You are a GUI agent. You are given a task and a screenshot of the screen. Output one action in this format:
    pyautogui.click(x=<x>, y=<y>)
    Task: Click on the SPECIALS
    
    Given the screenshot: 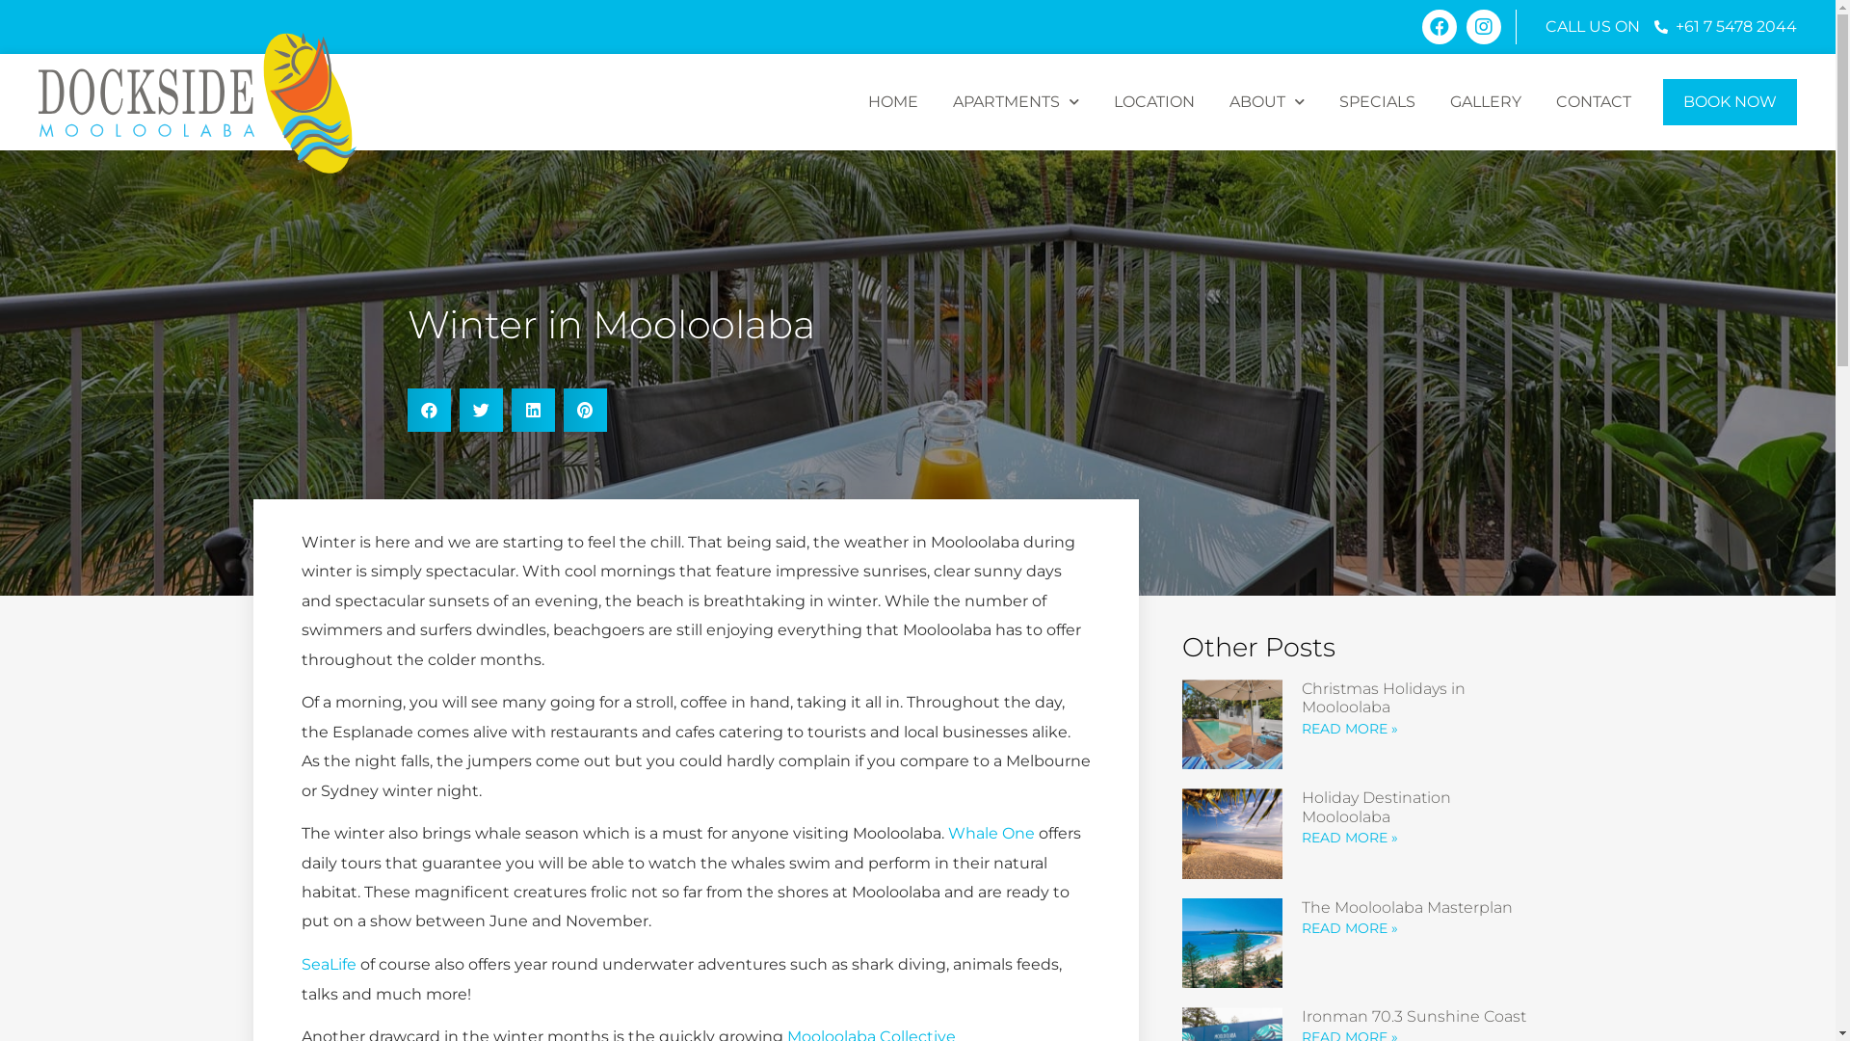 What is the action you would take?
    pyautogui.click(x=1378, y=102)
    